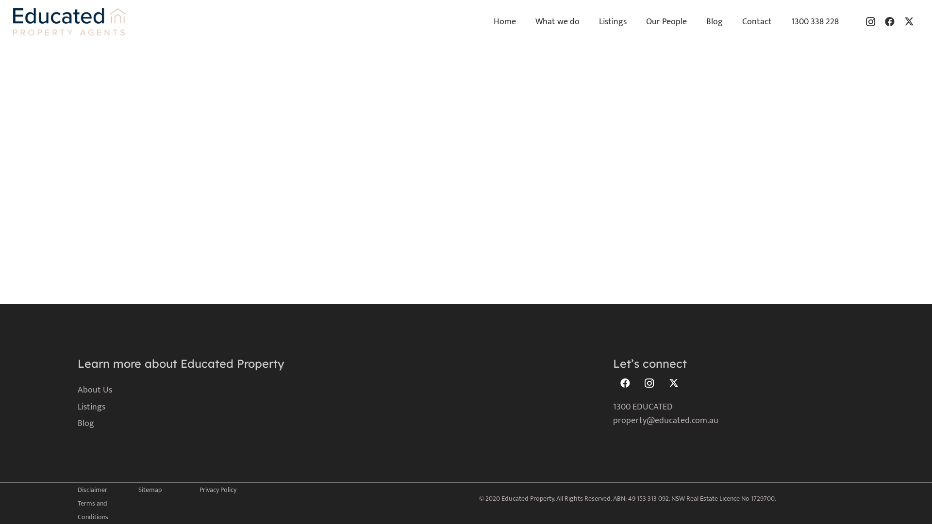 This screenshot has width=932, height=524. I want to click on Sitemap, so click(150, 490).